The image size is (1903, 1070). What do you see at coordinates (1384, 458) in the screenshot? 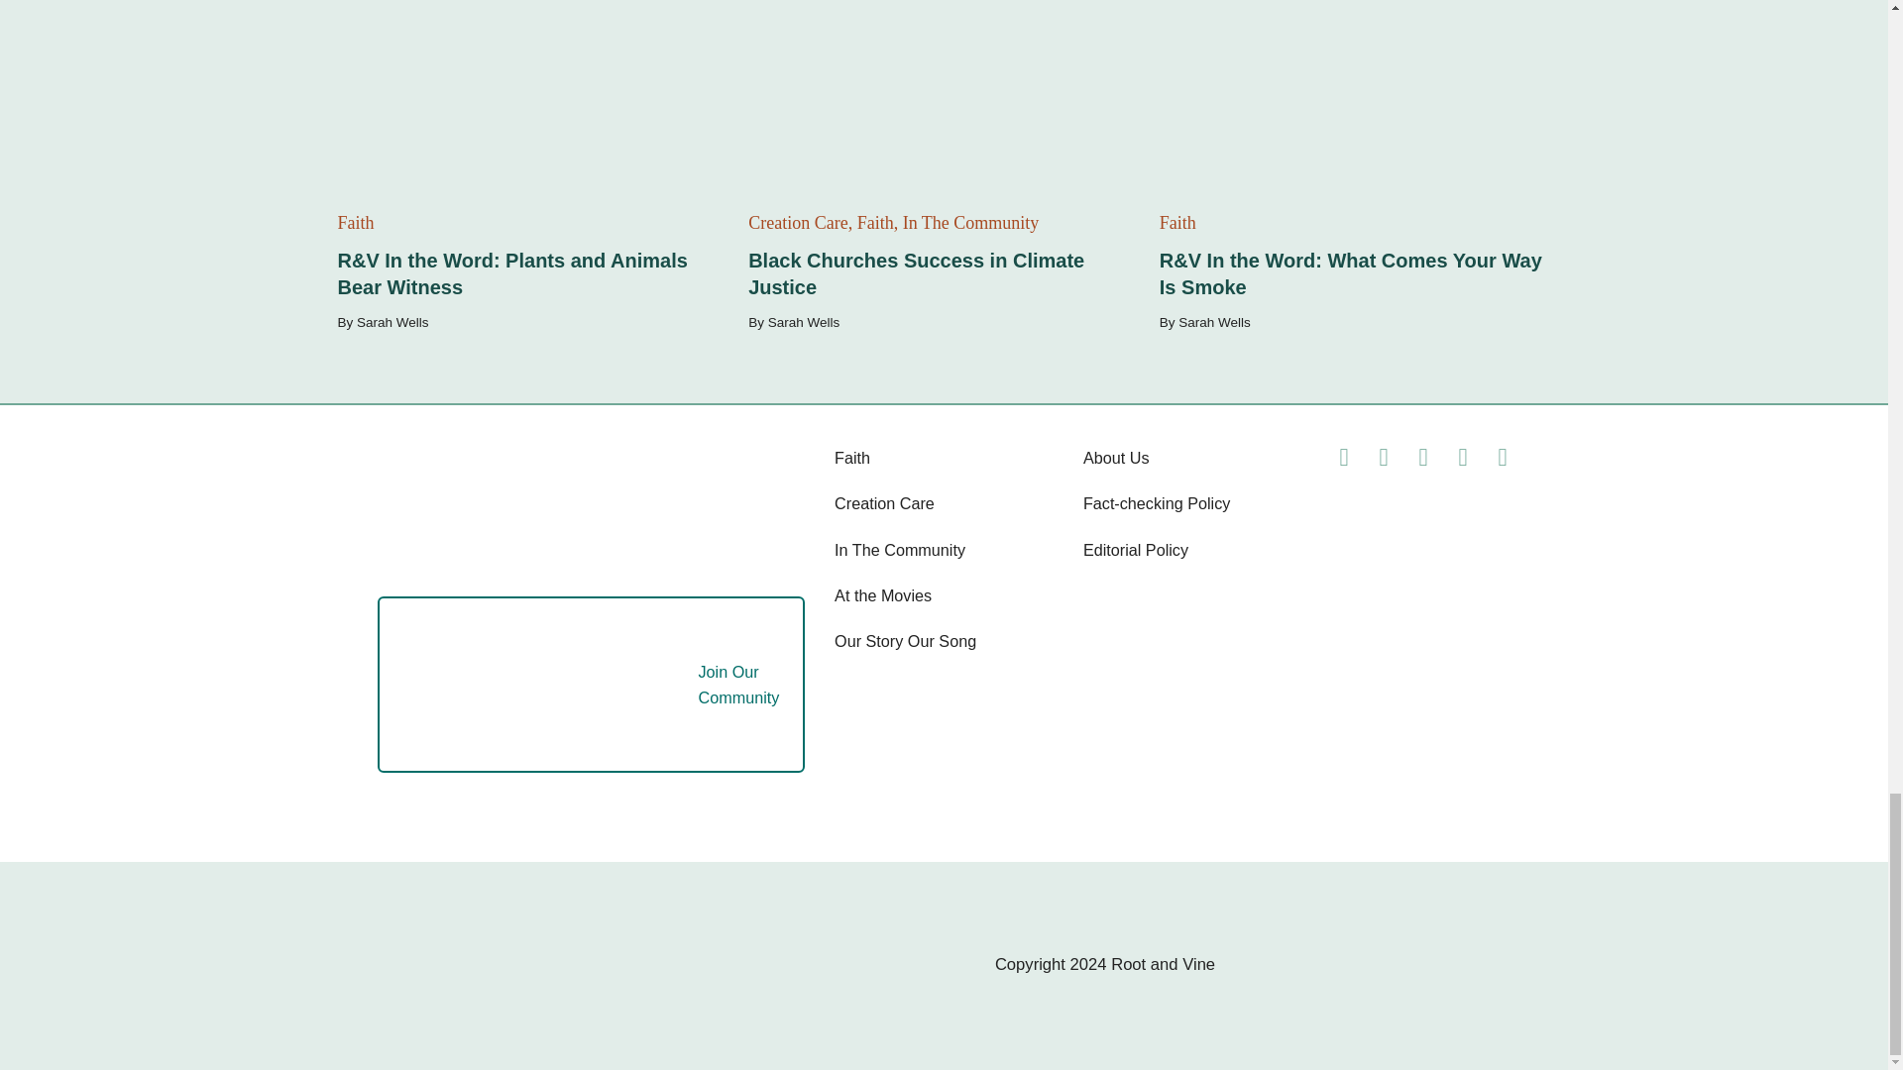
I see `Twitter` at bounding box center [1384, 458].